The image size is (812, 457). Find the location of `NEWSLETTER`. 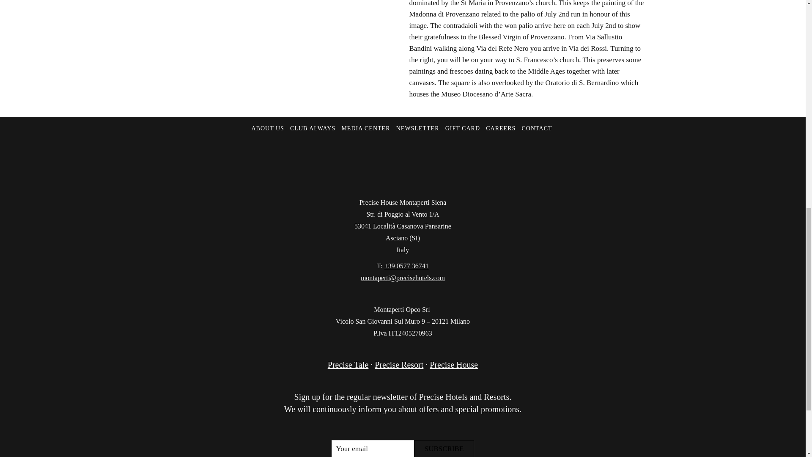

NEWSLETTER is located at coordinates (417, 135).